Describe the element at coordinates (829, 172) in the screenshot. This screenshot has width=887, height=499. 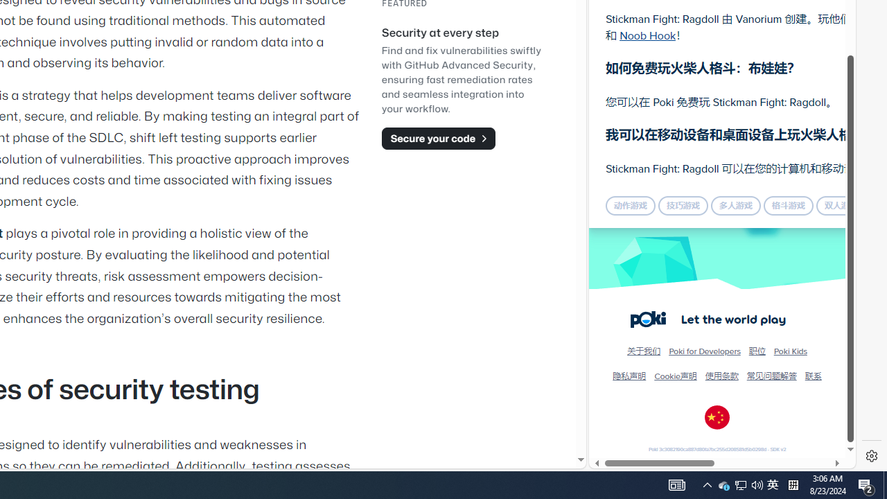
I see `Click to scroll right` at that location.